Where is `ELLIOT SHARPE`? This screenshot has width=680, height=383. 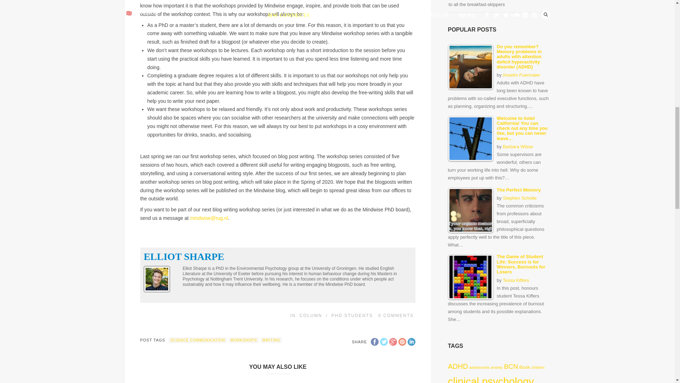 ELLIOT SHARPE is located at coordinates (184, 256).